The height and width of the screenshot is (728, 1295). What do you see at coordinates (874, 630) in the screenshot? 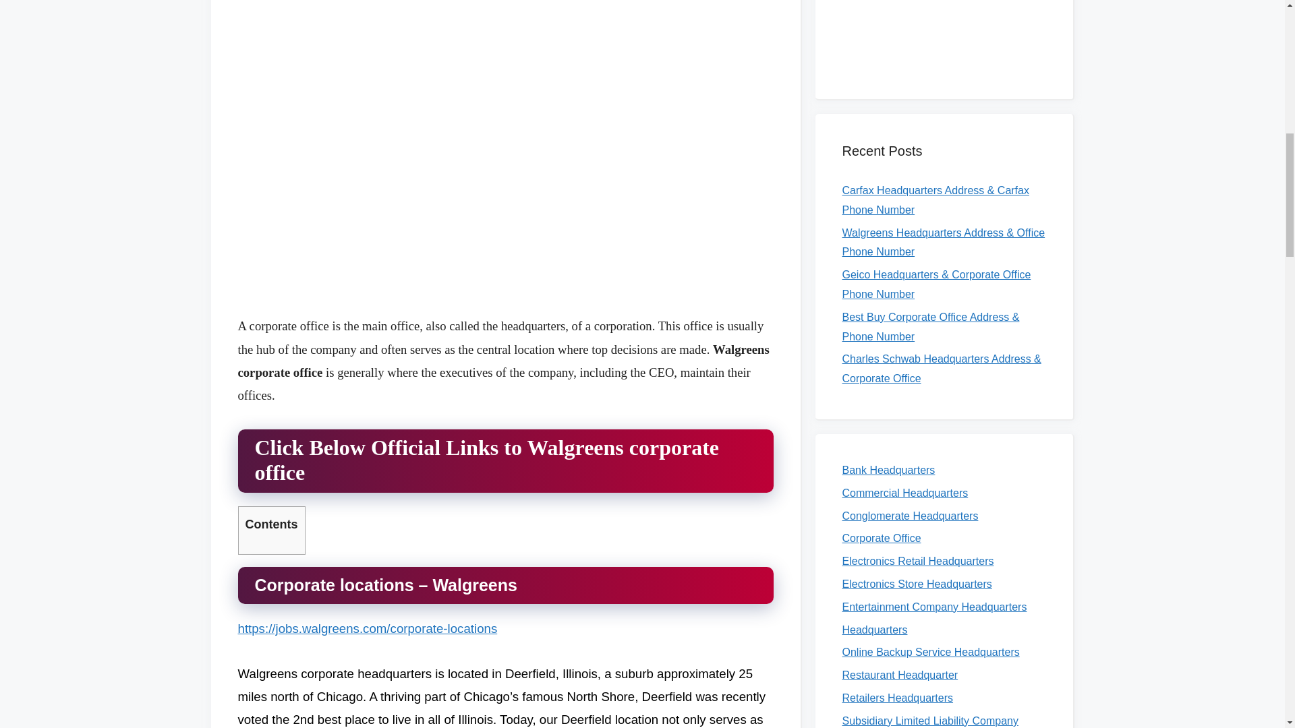
I see `Headquarters` at bounding box center [874, 630].